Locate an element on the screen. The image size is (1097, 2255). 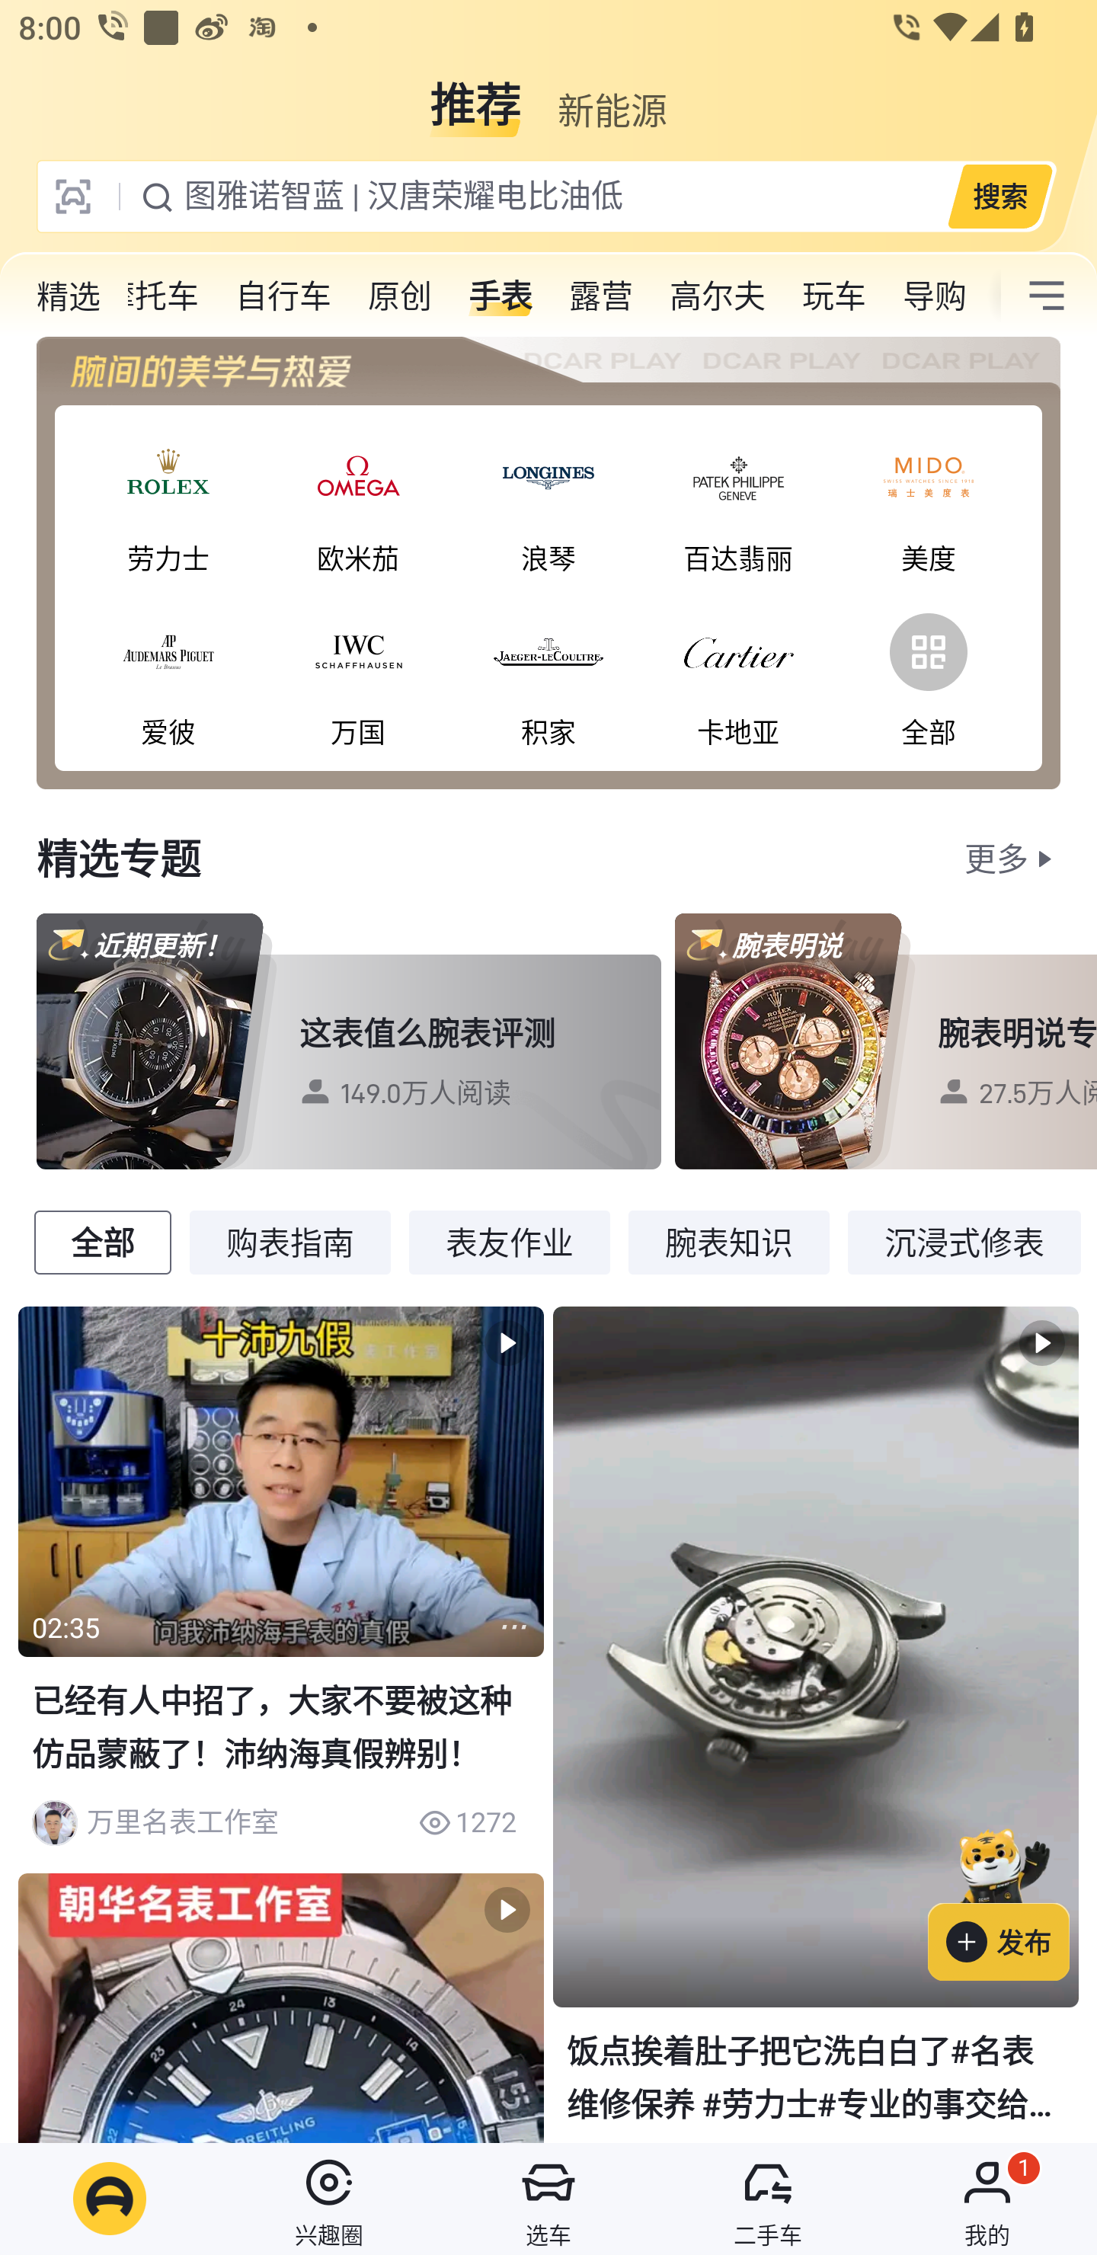
百达翡丽 is located at coordinates (739, 501).